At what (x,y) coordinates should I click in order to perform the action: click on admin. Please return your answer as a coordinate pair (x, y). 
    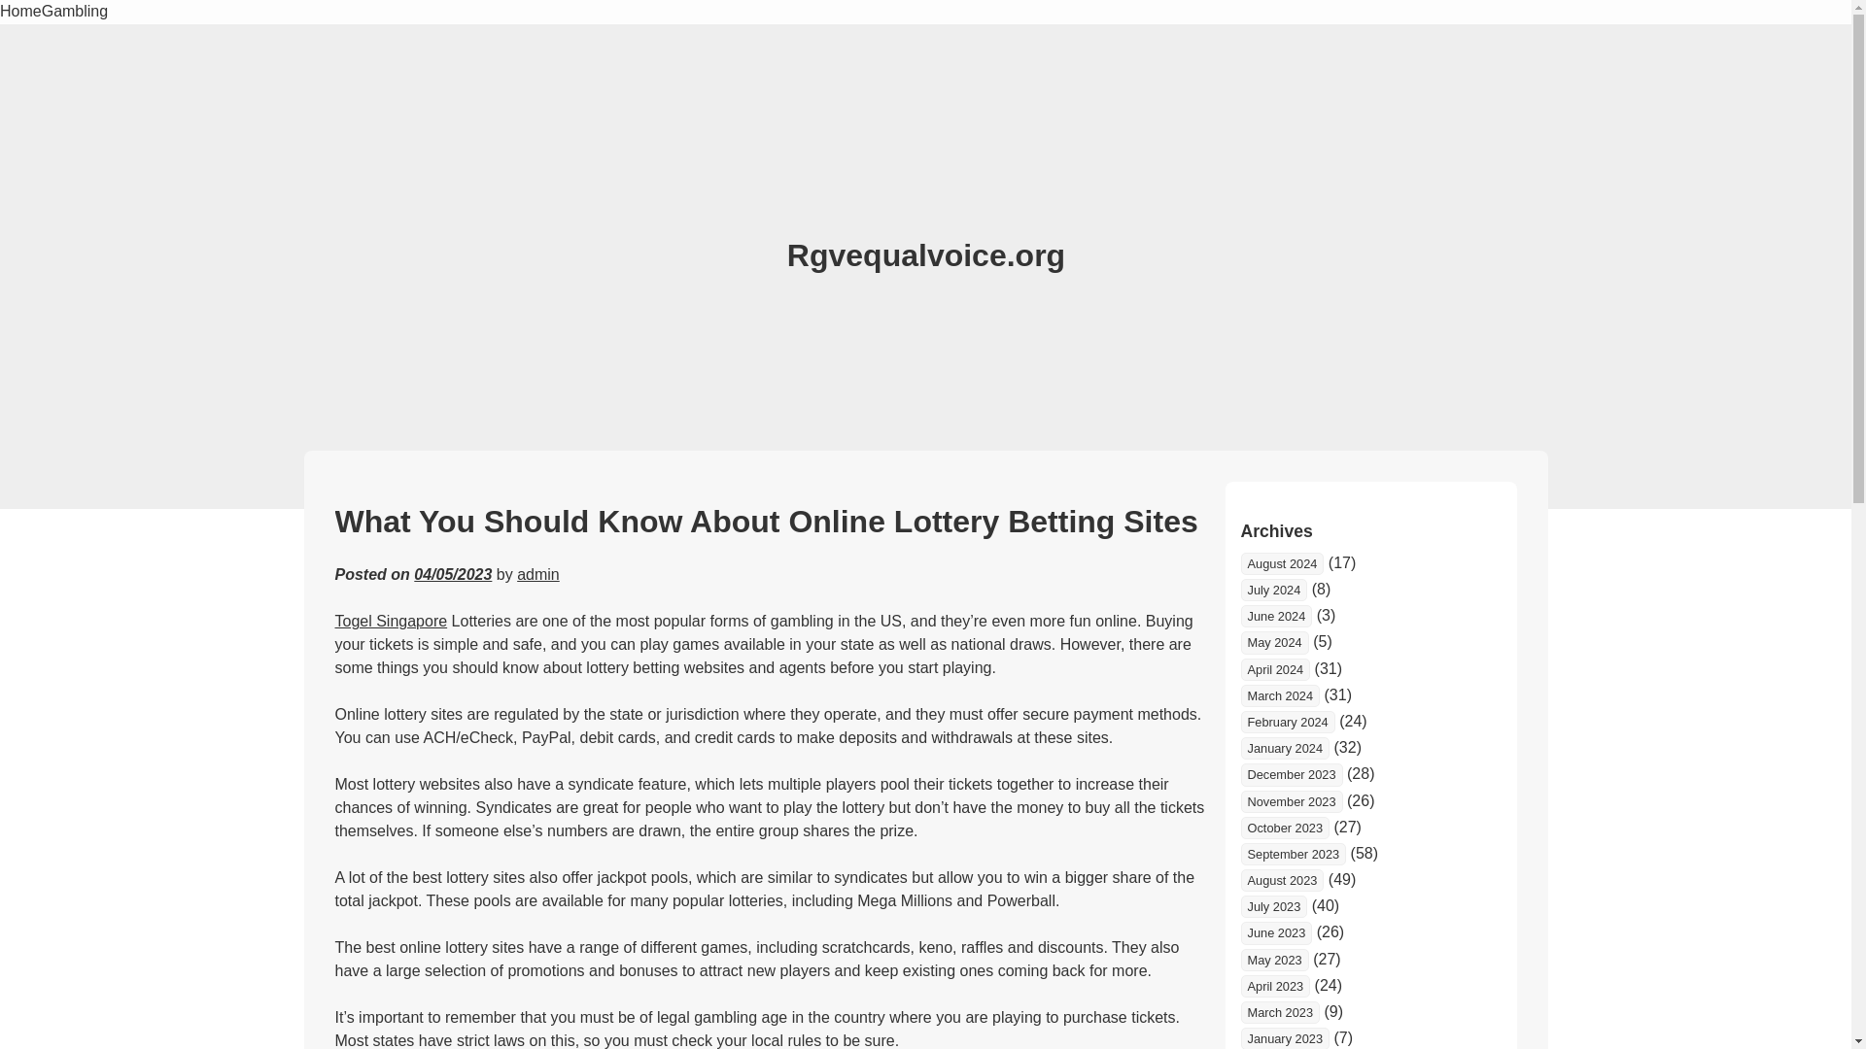
    Looking at the image, I should click on (538, 575).